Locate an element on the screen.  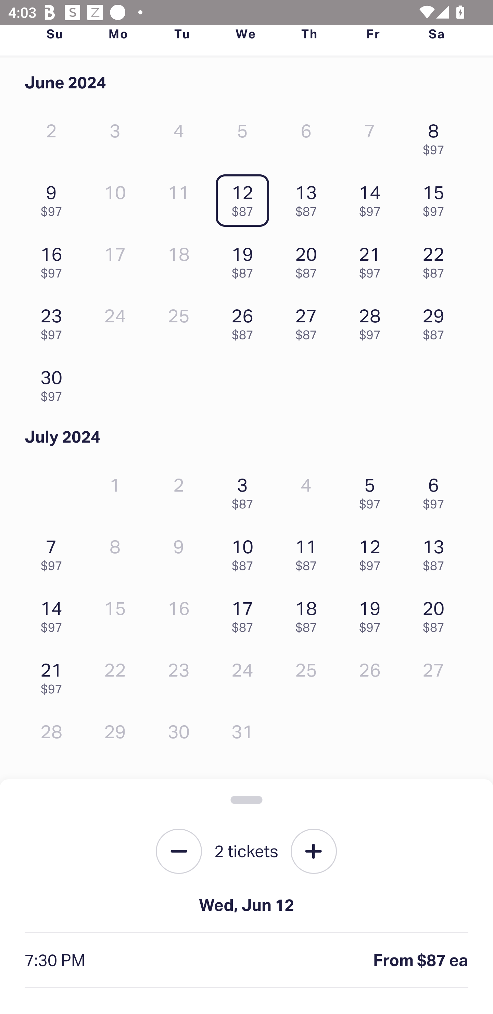
27 $87 is located at coordinates (309, 321).